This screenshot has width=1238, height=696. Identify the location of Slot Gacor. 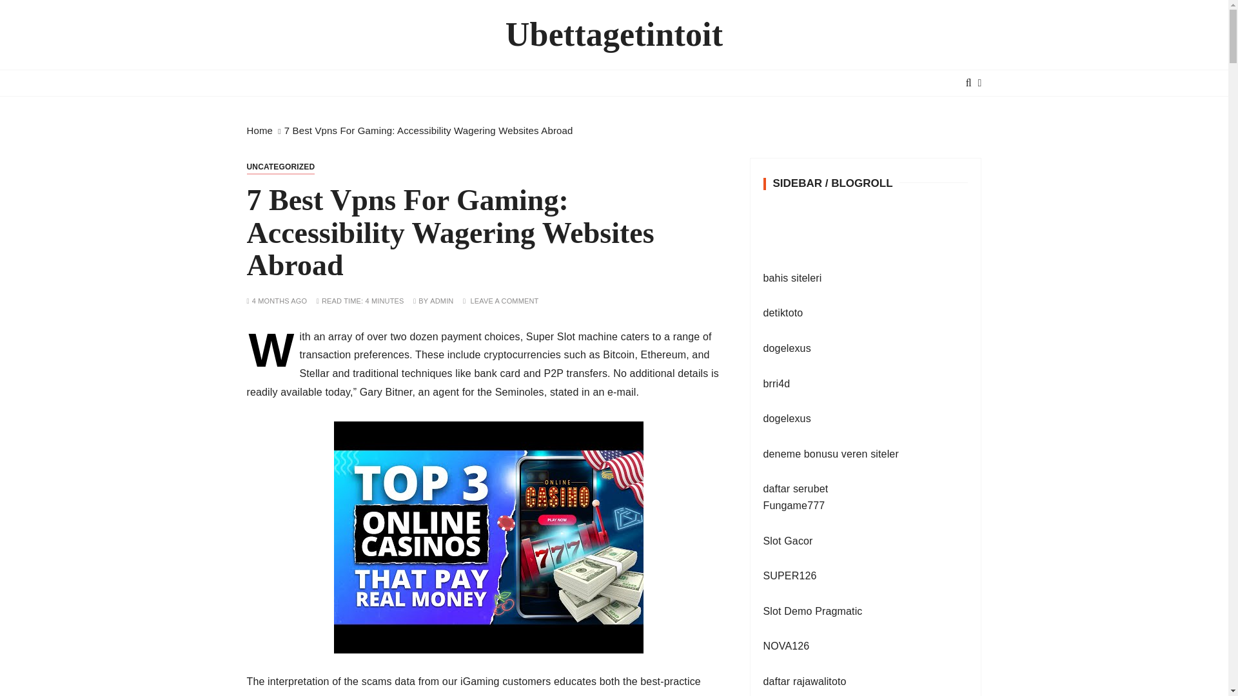
(788, 540).